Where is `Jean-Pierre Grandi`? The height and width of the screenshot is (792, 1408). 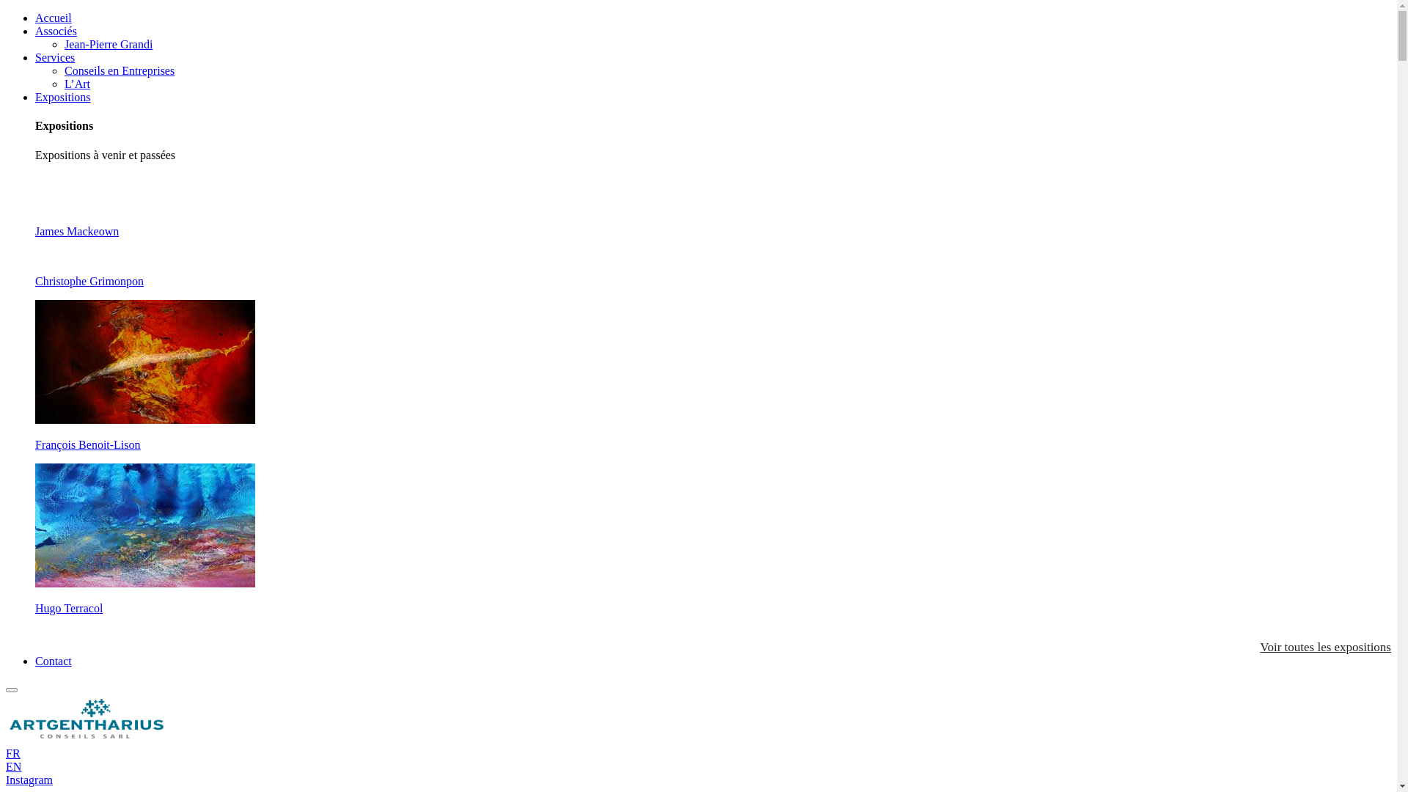 Jean-Pierre Grandi is located at coordinates (109, 44).